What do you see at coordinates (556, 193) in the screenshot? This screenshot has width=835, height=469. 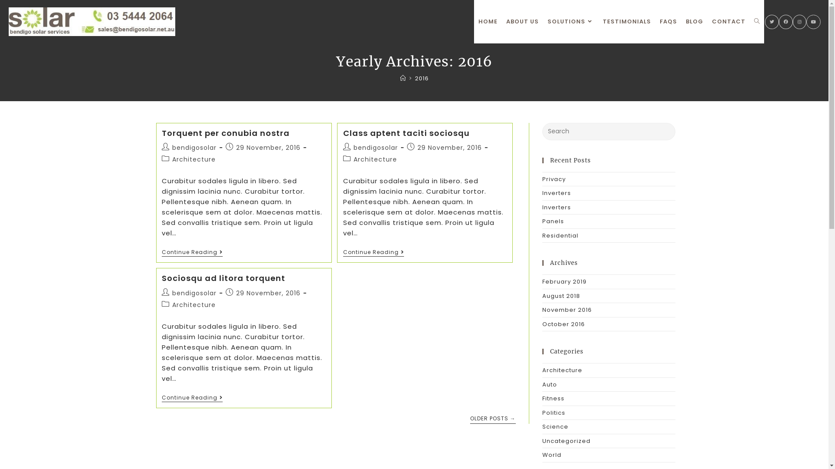 I see `Inverters` at bounding box center [556, 193].